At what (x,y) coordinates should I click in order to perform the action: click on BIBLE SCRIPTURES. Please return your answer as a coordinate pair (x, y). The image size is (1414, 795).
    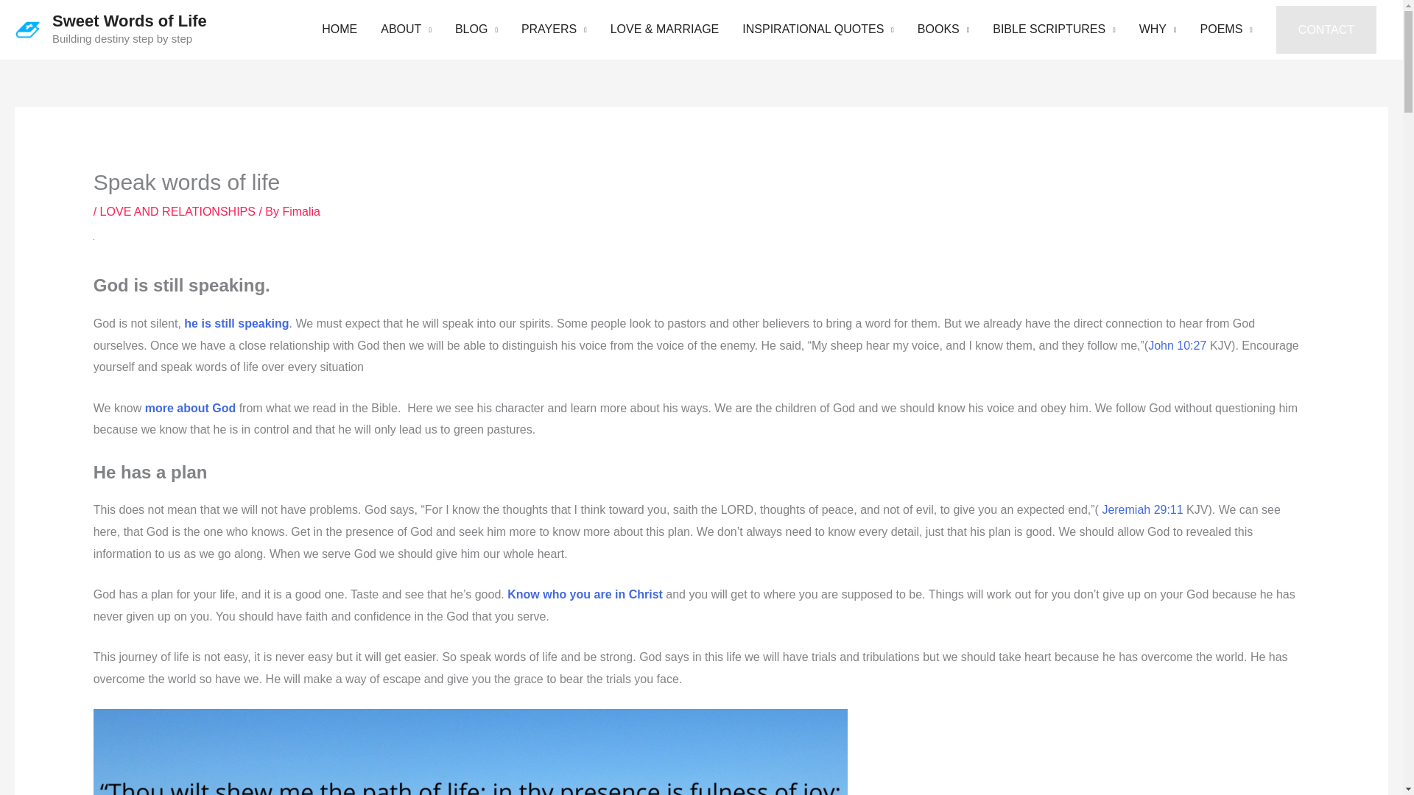
    Looking at the image, I should click on (1054, 29).